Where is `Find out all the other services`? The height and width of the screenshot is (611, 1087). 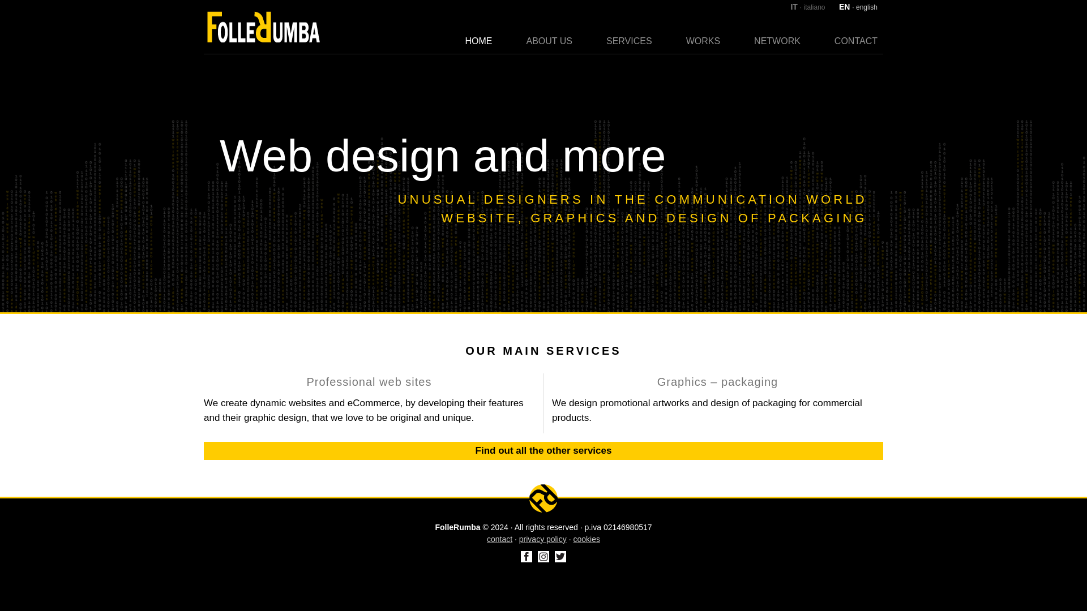 Find out all the other services is located at coordinates (543, 450).